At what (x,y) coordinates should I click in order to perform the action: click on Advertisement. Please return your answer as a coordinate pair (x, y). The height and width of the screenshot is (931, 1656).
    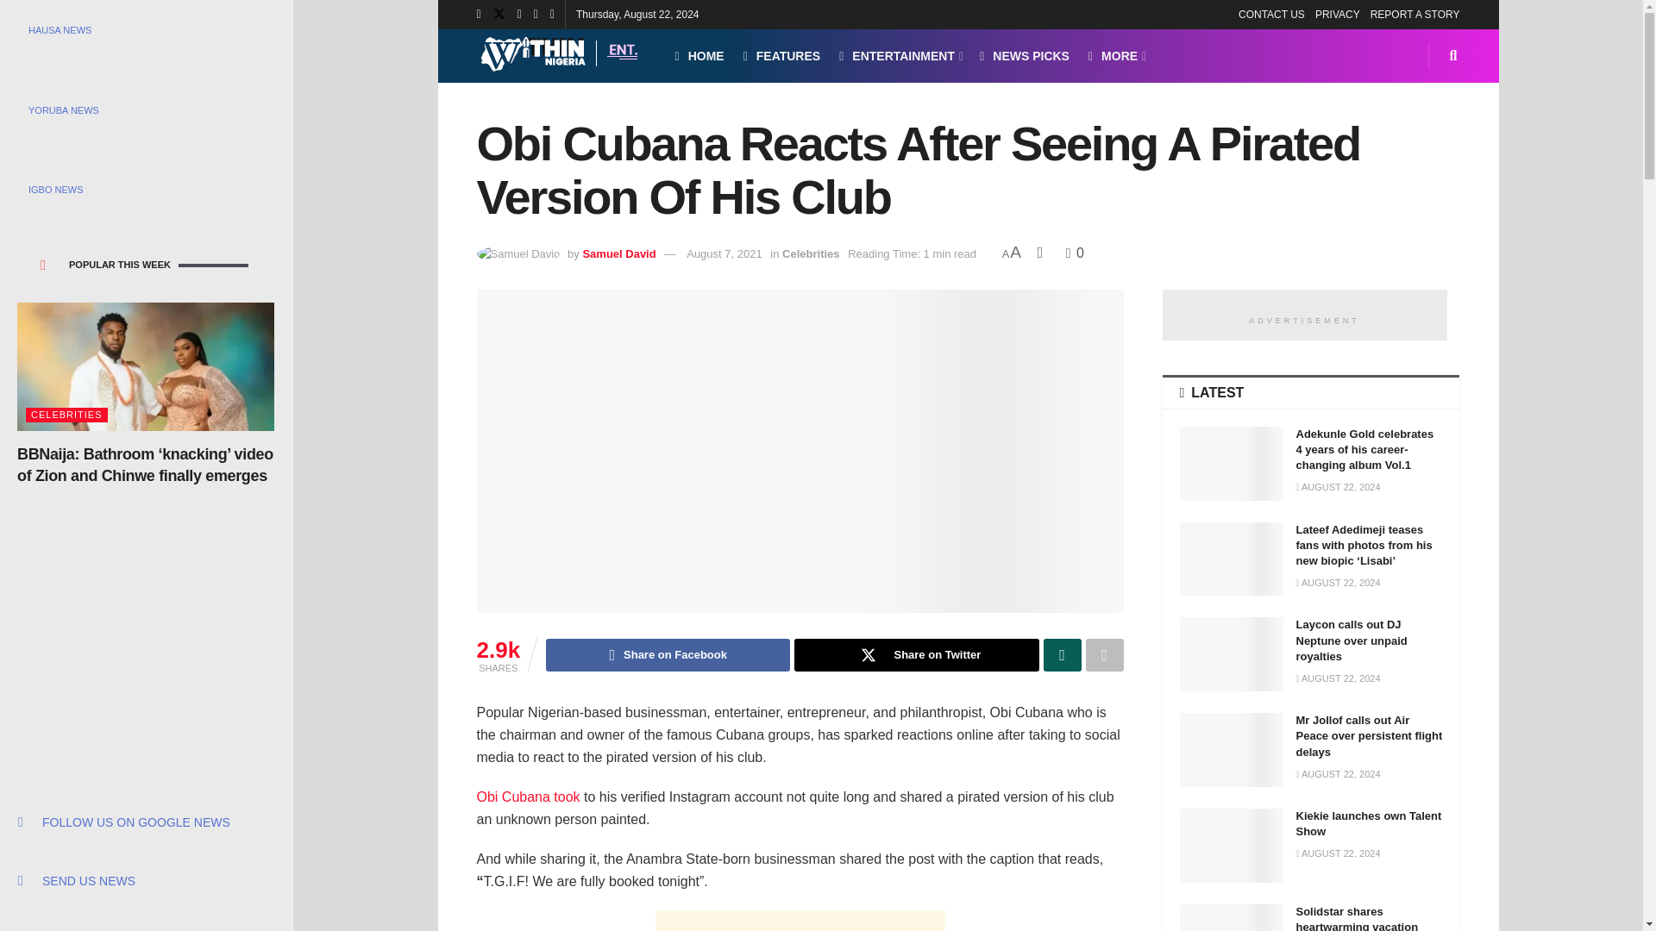
    Looking at the image, I should click on (147, 638).